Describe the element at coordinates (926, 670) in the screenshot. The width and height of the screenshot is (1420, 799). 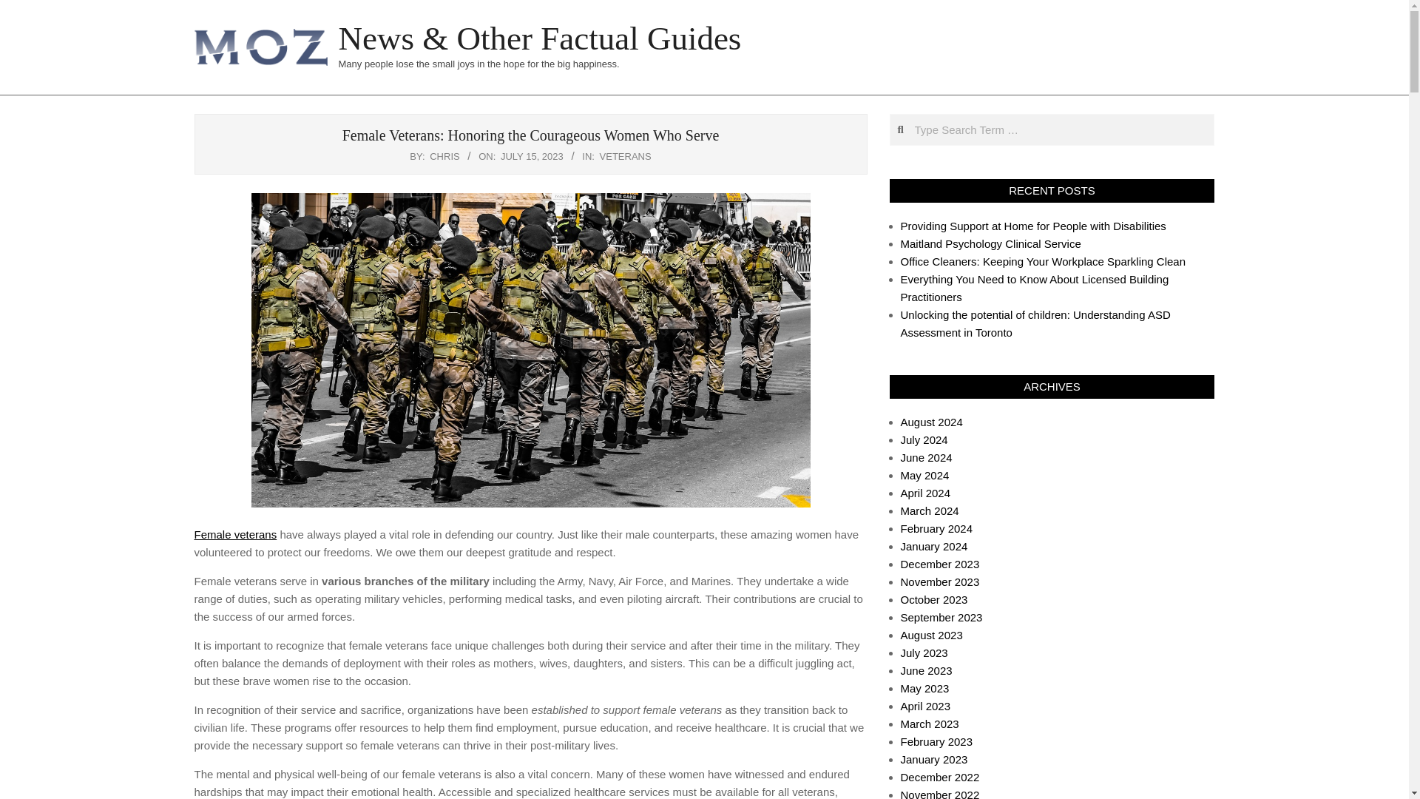
I see `June 2023` at that location.